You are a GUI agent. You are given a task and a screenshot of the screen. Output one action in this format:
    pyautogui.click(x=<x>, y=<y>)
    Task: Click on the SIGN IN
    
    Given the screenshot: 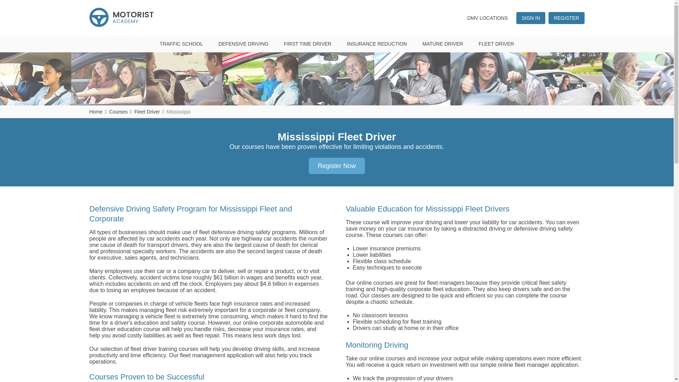 What is the action you would take?
    pyautogui.click(x=530, y=18)
    